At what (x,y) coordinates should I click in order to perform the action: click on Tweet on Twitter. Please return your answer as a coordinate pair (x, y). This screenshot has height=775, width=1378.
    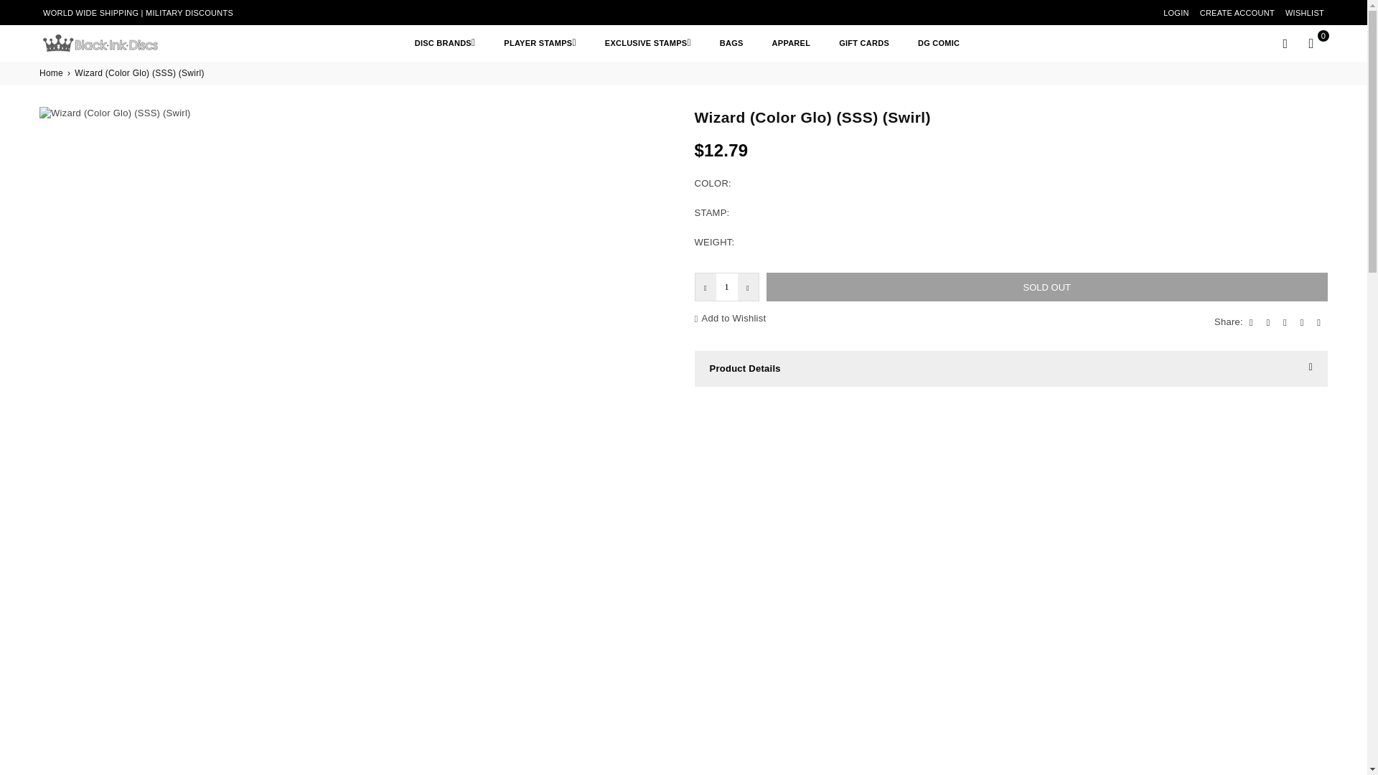
    Looking at the image, I should click on (1270, 321).